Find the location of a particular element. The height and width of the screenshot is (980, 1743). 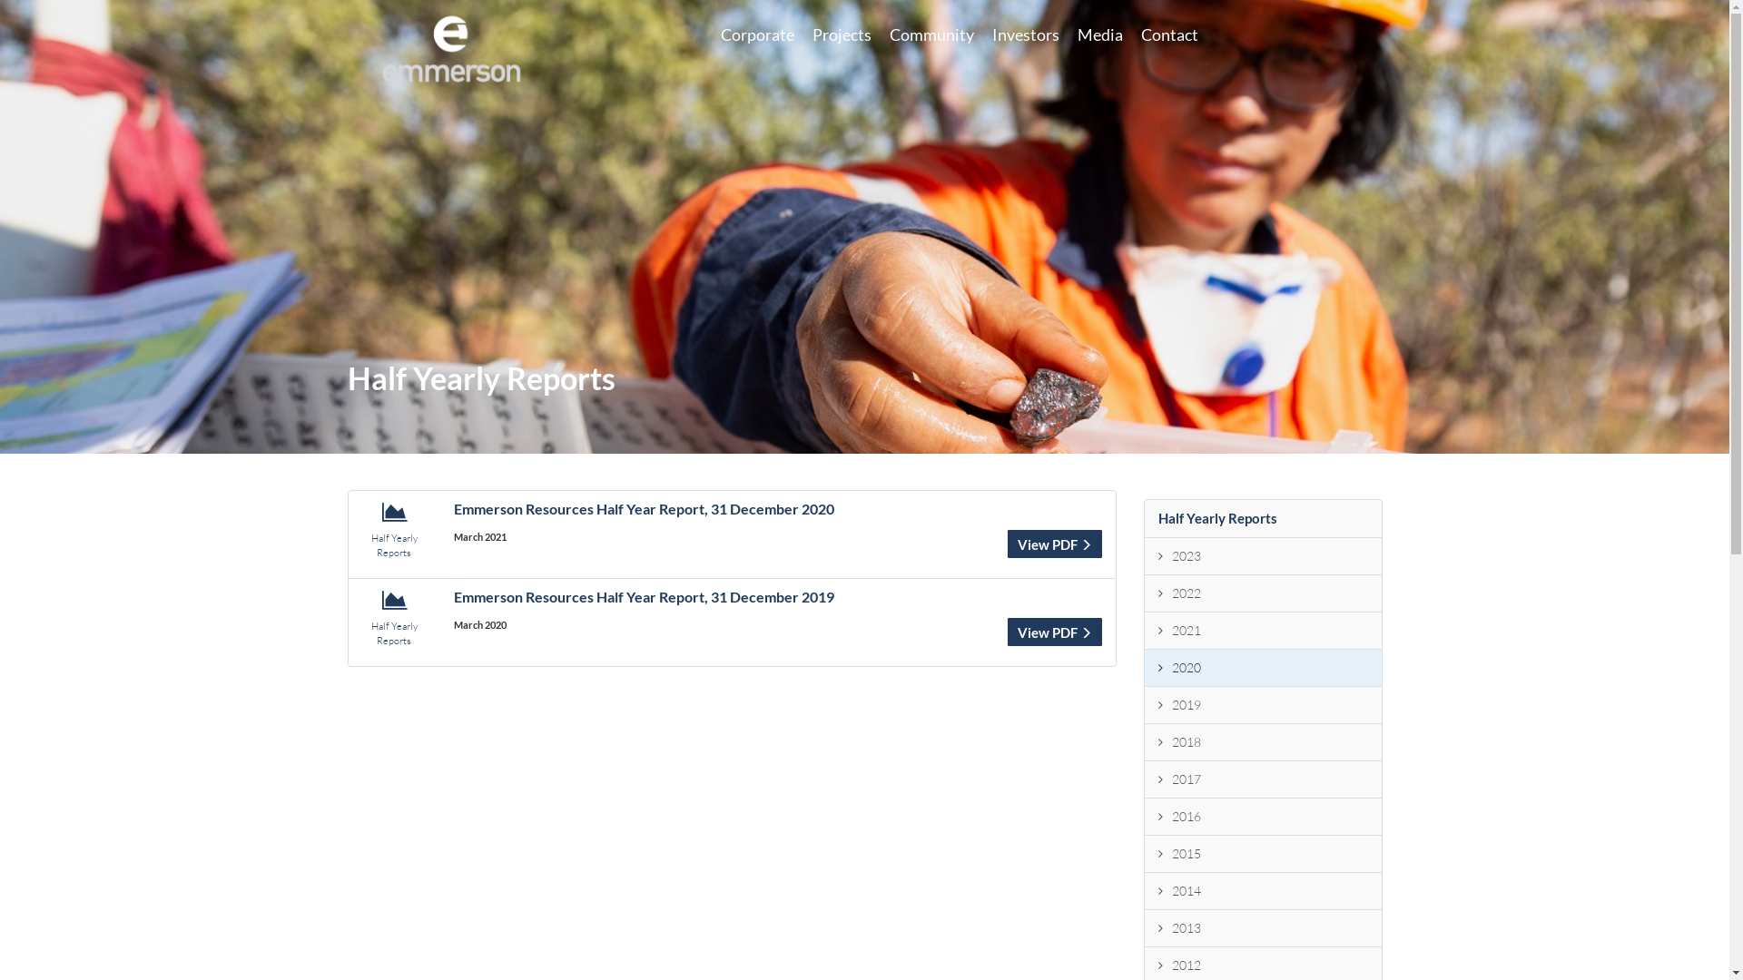

View PDF is located at coordinates (1055, 632).